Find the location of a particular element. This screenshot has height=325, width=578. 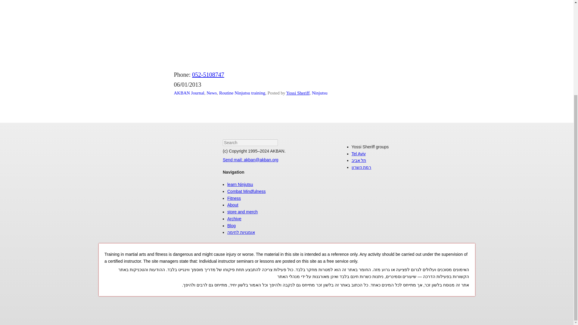

Routine Ninjutsu training is located at coordinates (242, 93).